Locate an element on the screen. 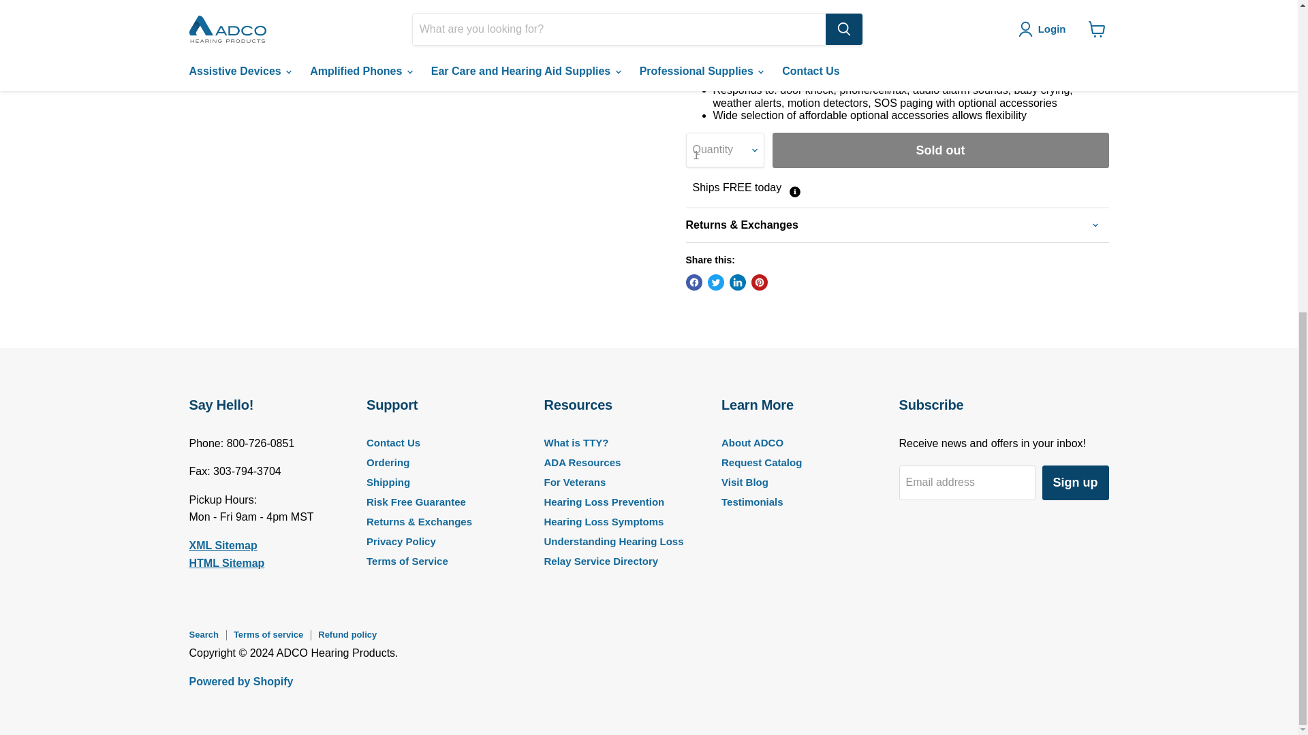 Image resolution: width=1308 pixels, height=735 pixels. HTML Sitemap is located at coordinates (228, 562).